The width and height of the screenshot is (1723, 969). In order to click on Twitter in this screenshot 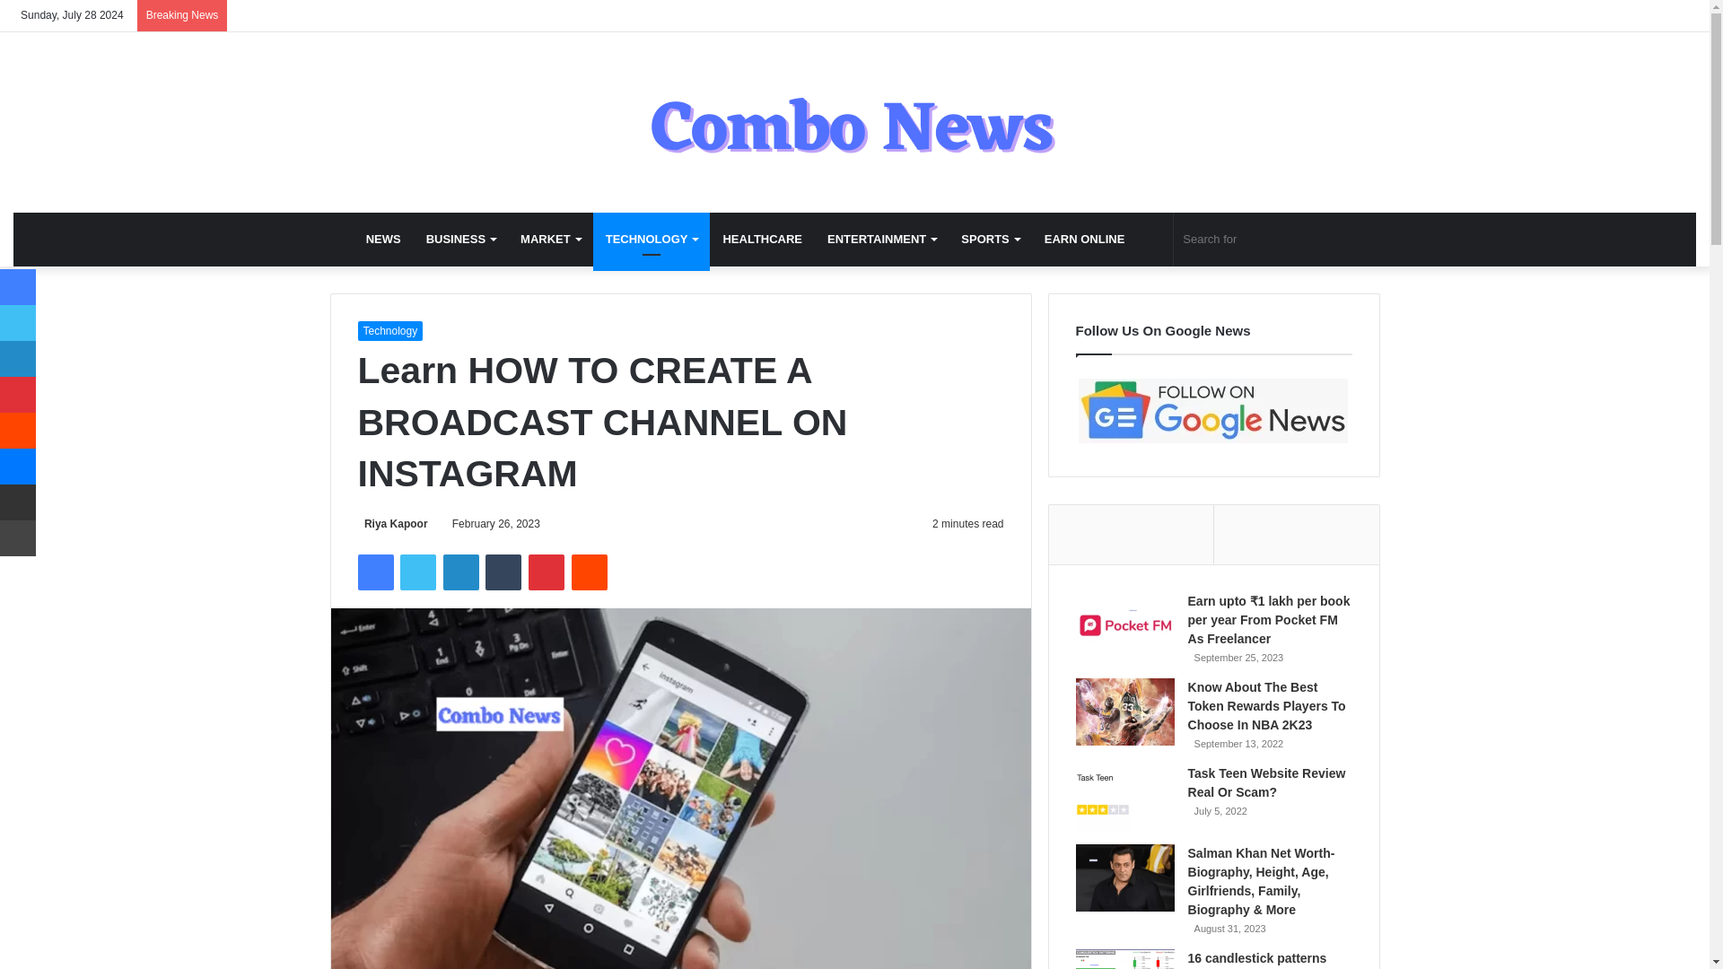, I will do `click(417, 572)`.